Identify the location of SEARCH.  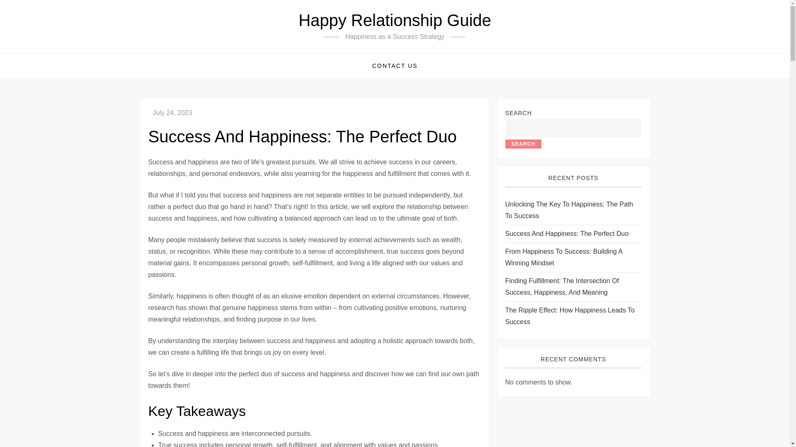
(523, 144).